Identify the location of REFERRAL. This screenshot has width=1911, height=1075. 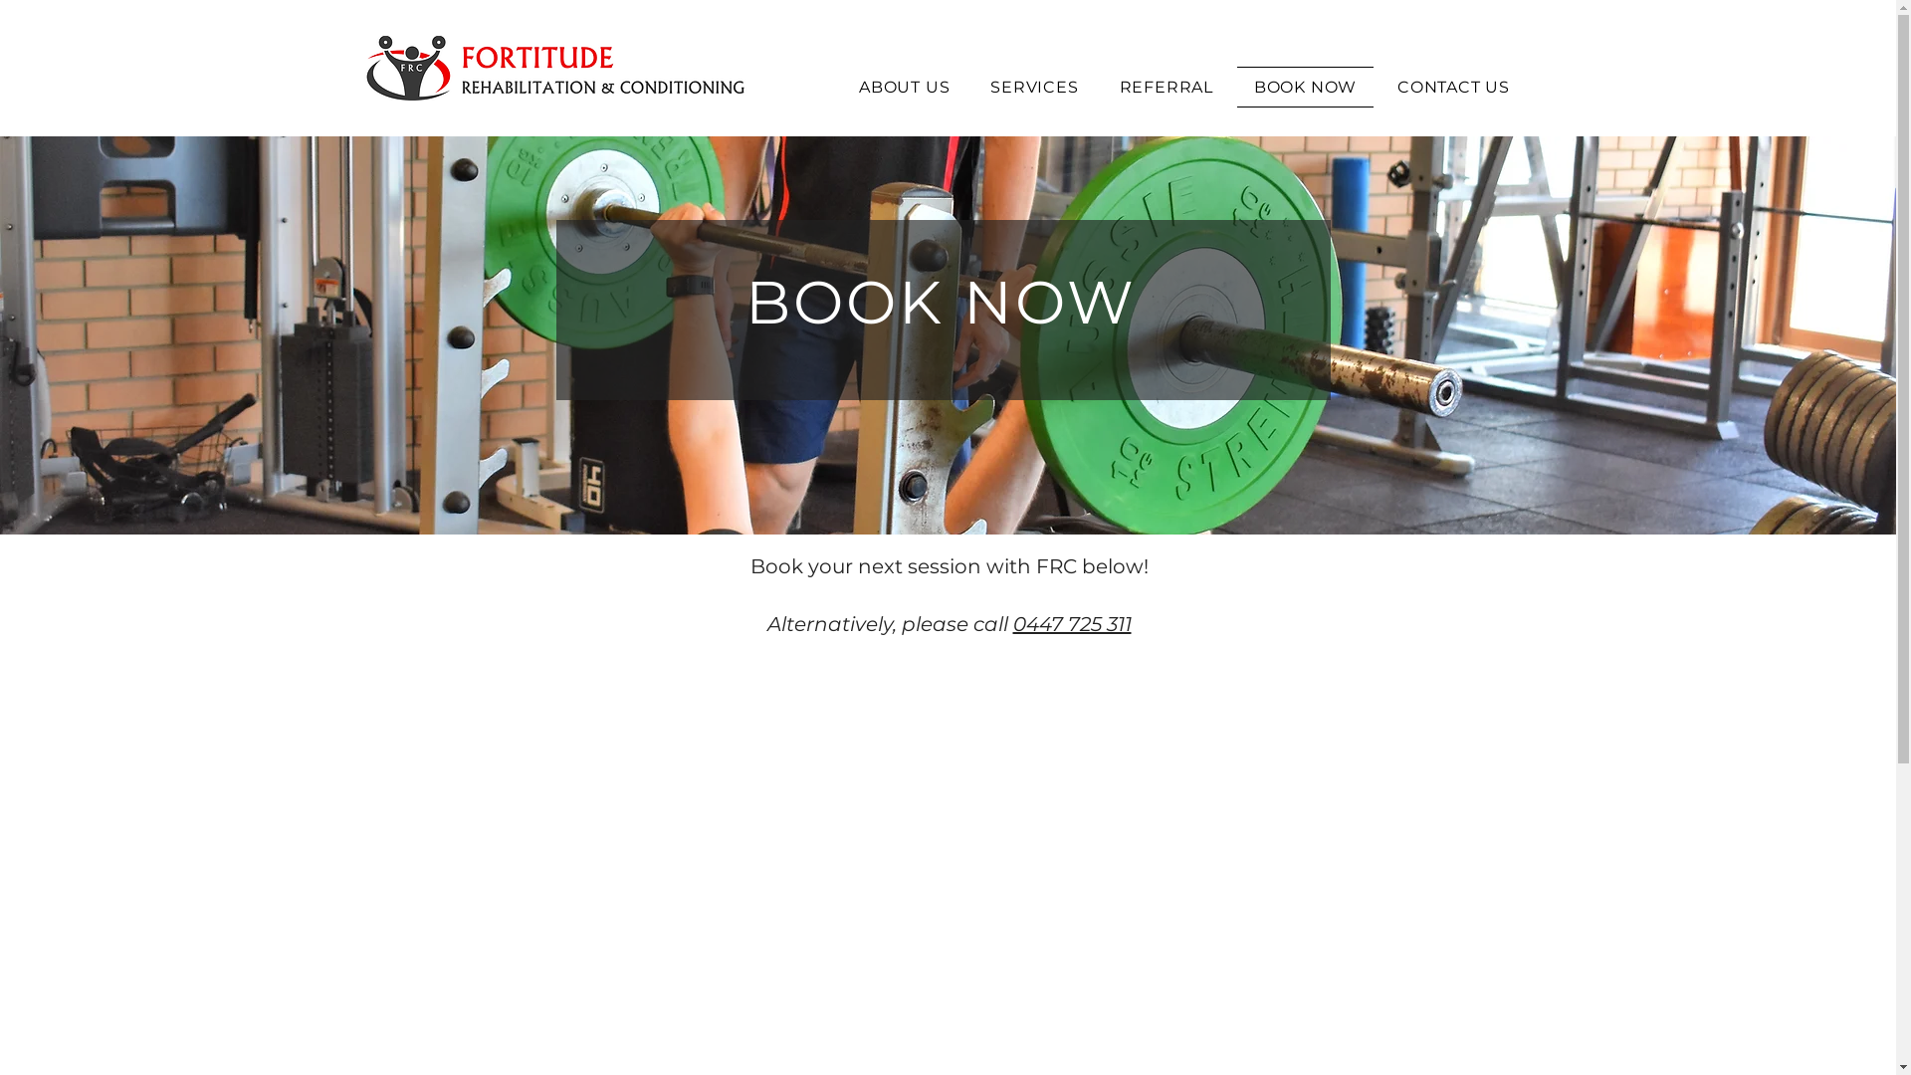
(1167, 88).